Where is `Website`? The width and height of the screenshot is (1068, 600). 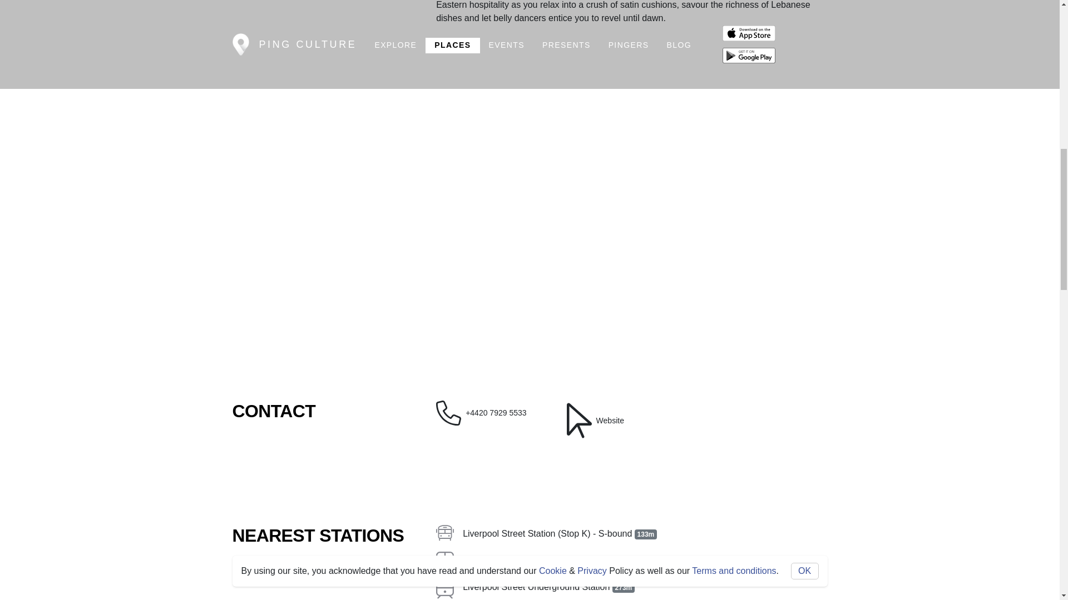
Website is located at coordinates (624, 420).